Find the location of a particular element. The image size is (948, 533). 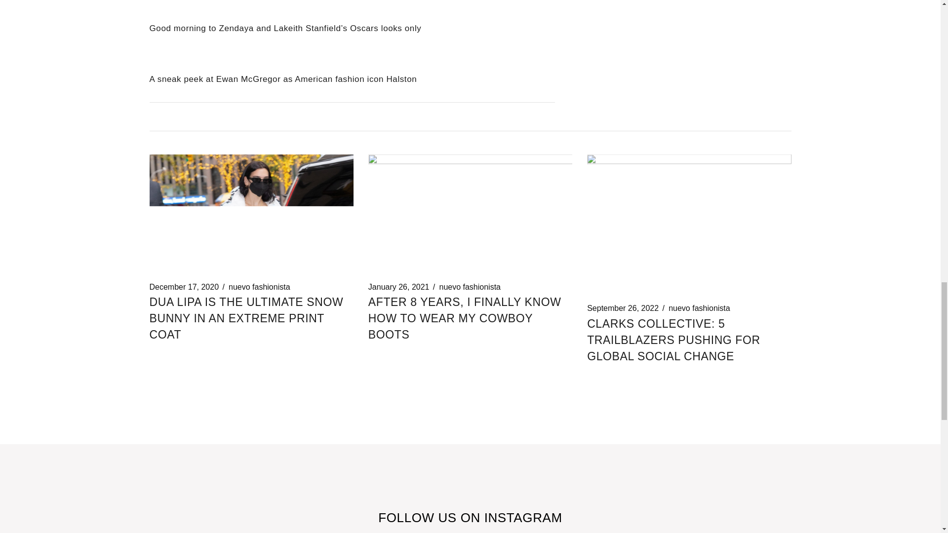

January 26, 2021 is located at coordinates (399, 287).